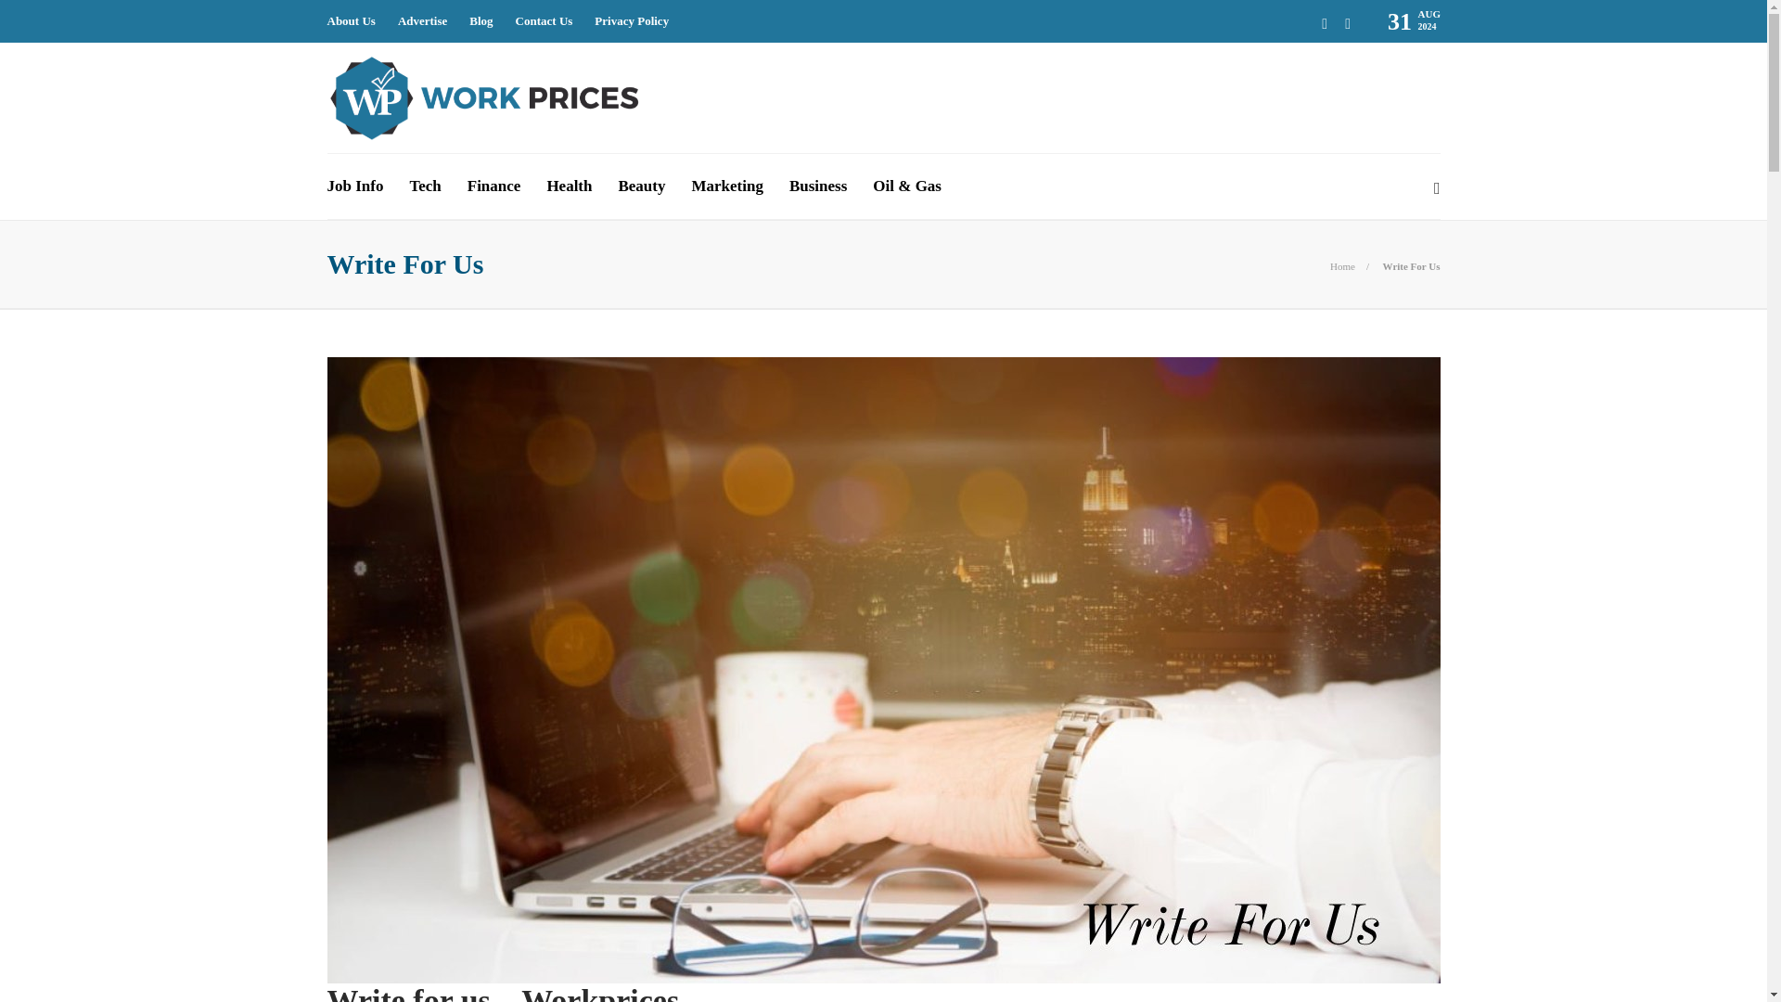 The width and height of the screenshot is (1781, 1002). What do you see at coordinates (545, 21) in the screenshot?
I see `Contact Us` at bounding box center [545, 21].